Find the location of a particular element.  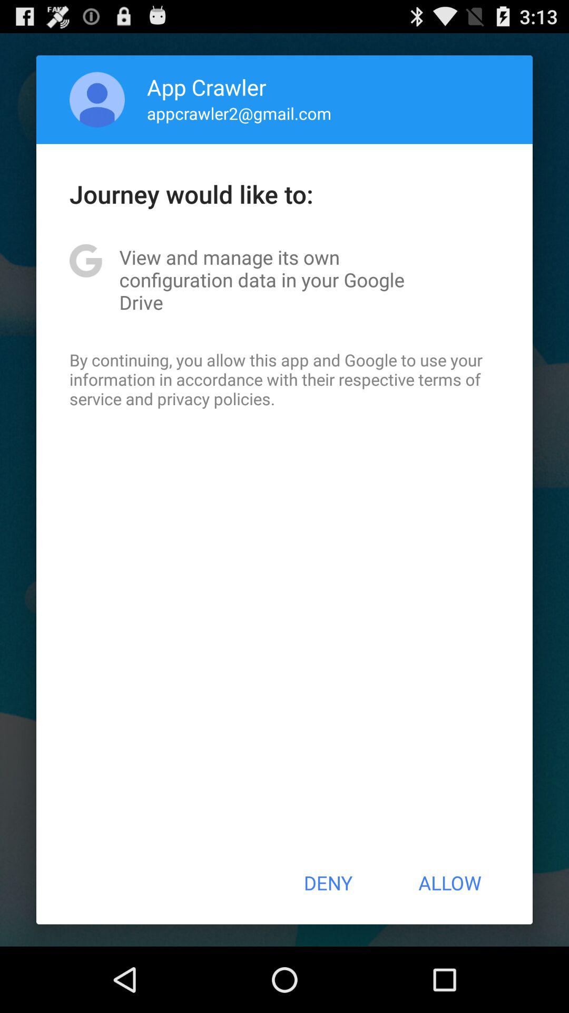

choose the item above the journey would like is located at coordinates (97, 99).